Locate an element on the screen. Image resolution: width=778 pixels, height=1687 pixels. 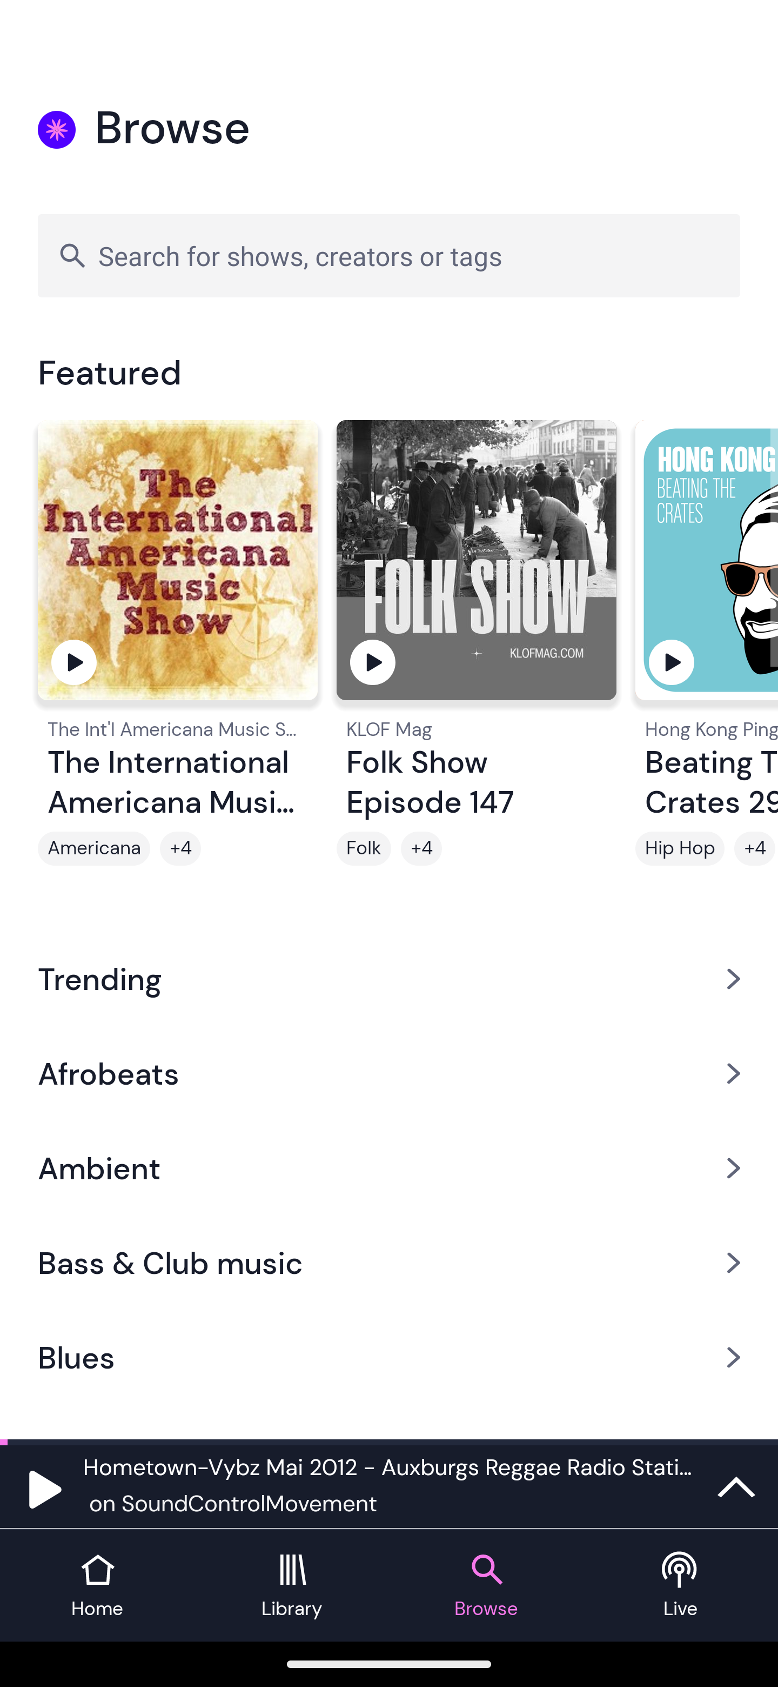
Folk is located at coordinates (364, 848).